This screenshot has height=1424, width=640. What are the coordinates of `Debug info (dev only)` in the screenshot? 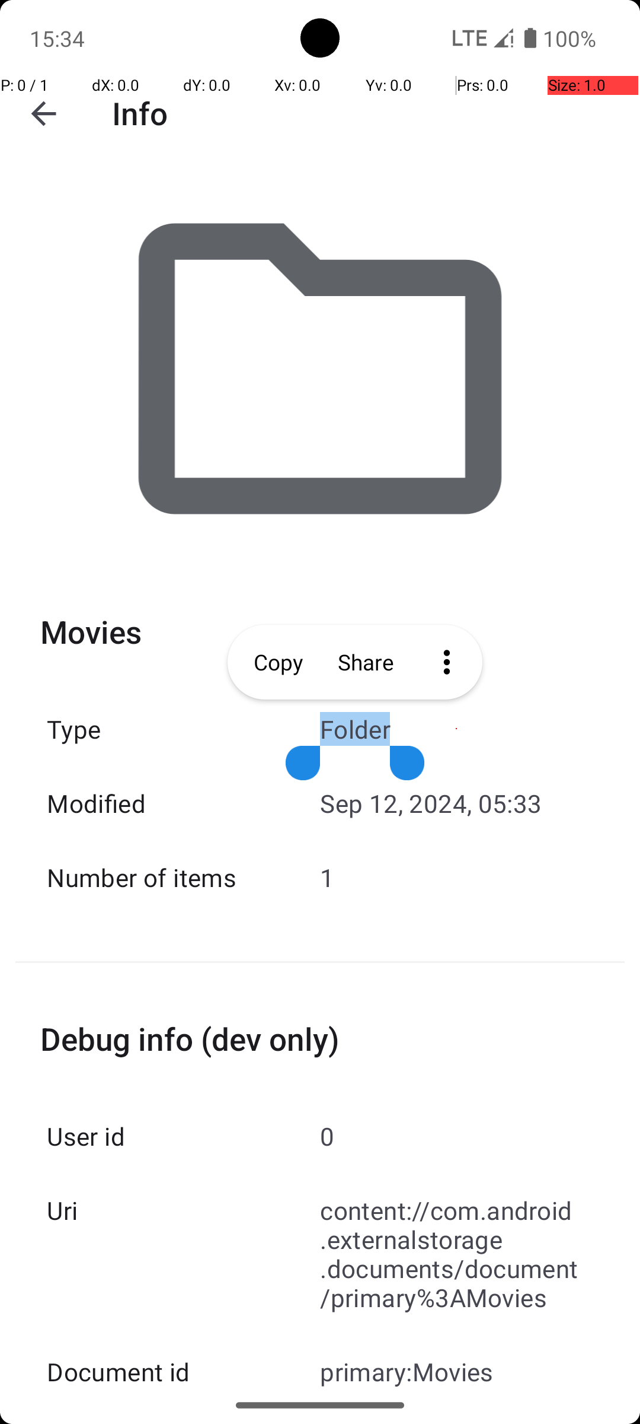 It's located at (320, 1038).